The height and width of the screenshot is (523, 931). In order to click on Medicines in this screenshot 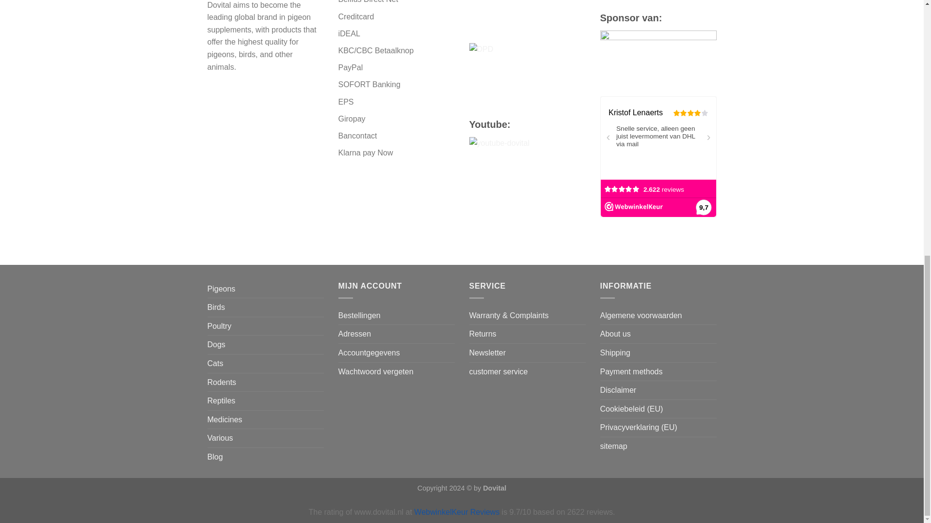, I will do `click(225, 419)`.